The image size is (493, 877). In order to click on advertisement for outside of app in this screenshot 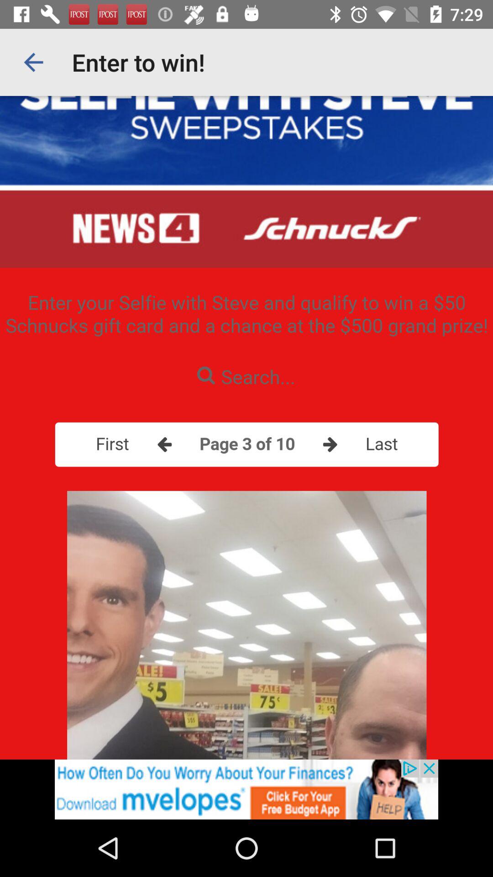, I will do `click(246, 789)`.